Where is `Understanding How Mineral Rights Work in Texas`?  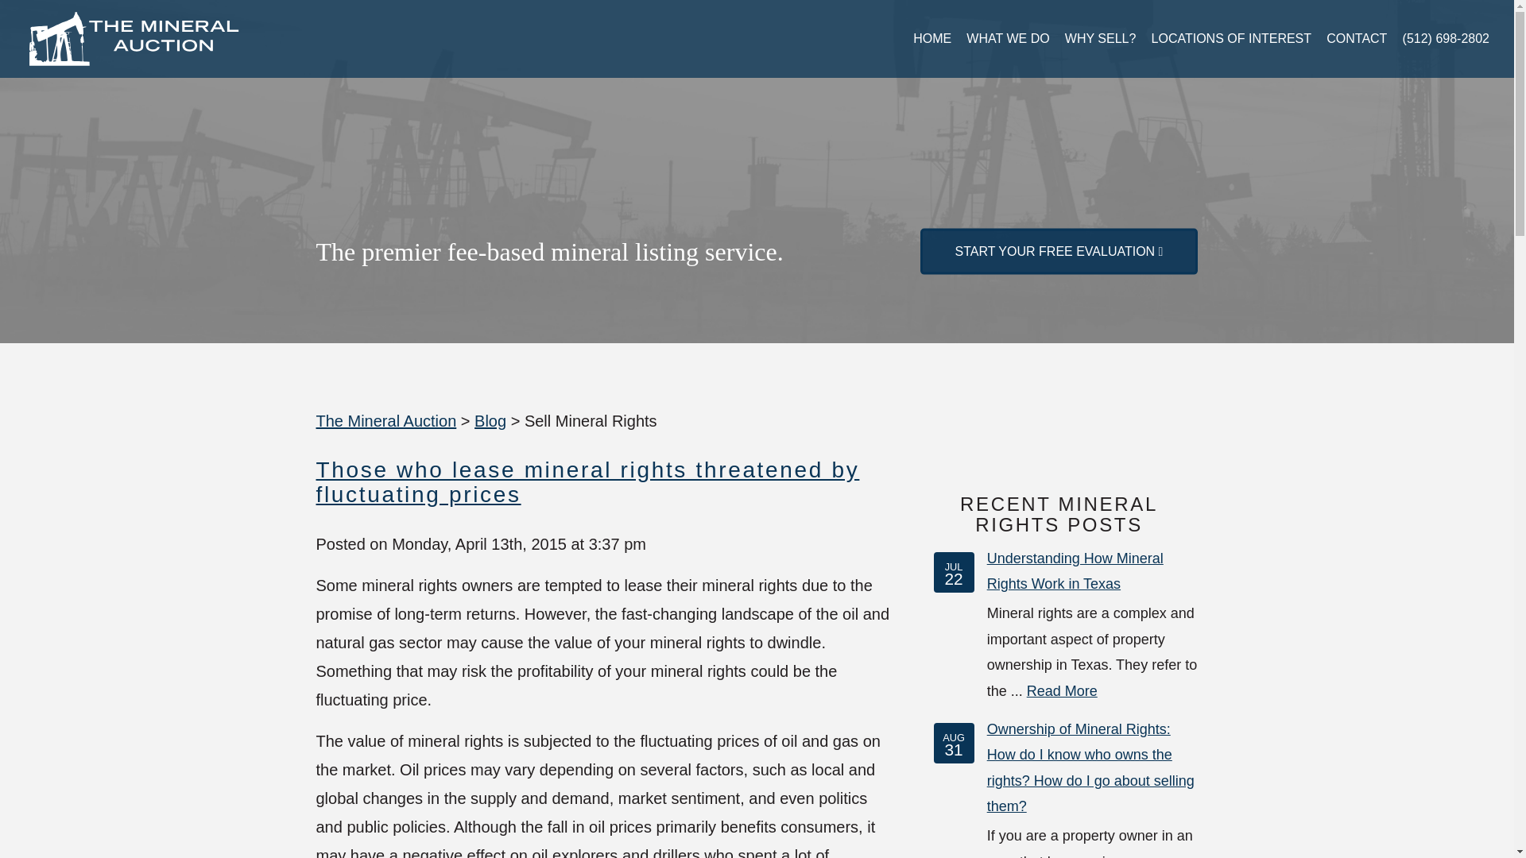
Understanding How Mineral Rights Work in Texas is located at coordinates (1075, 571).